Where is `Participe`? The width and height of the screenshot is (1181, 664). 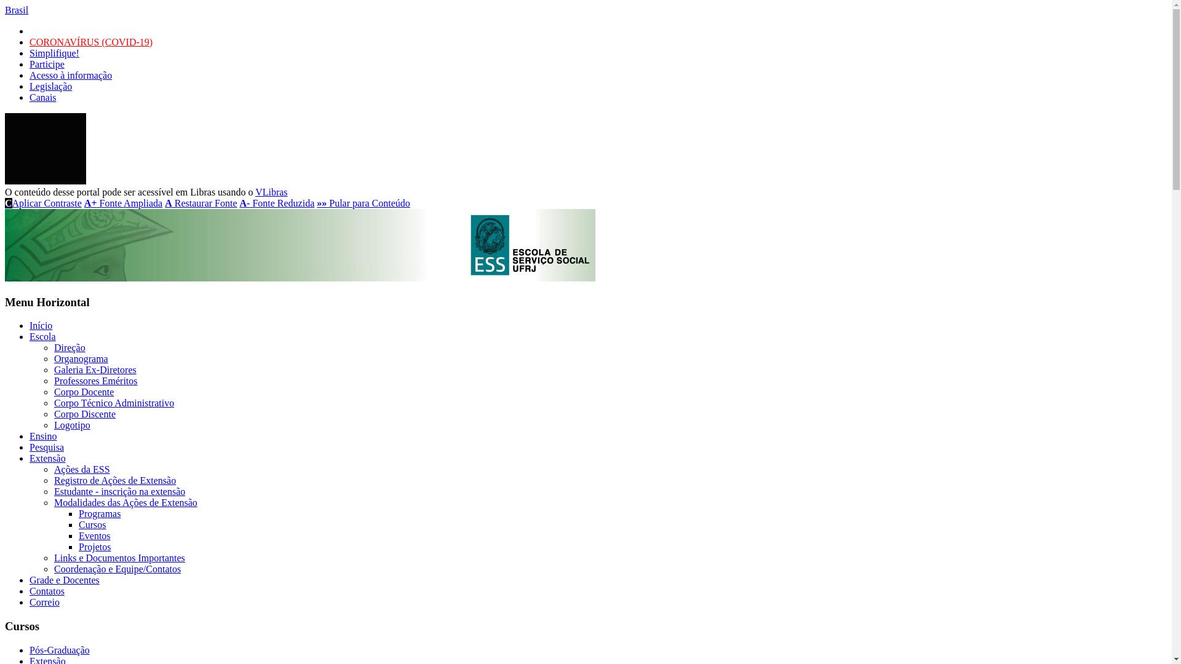 Participe is located at coordinates (47, 64).